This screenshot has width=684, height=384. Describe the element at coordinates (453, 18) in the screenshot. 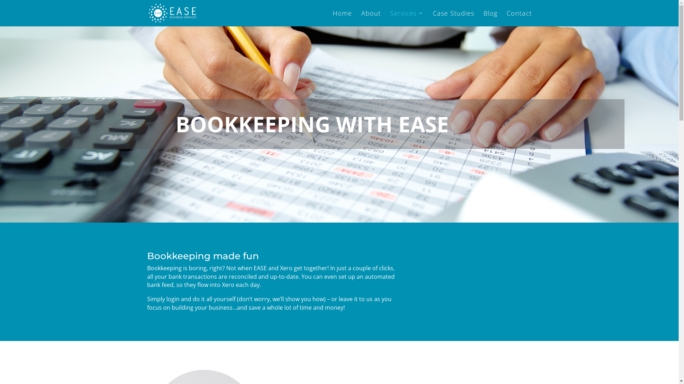

I see `Case Studies` at that location.